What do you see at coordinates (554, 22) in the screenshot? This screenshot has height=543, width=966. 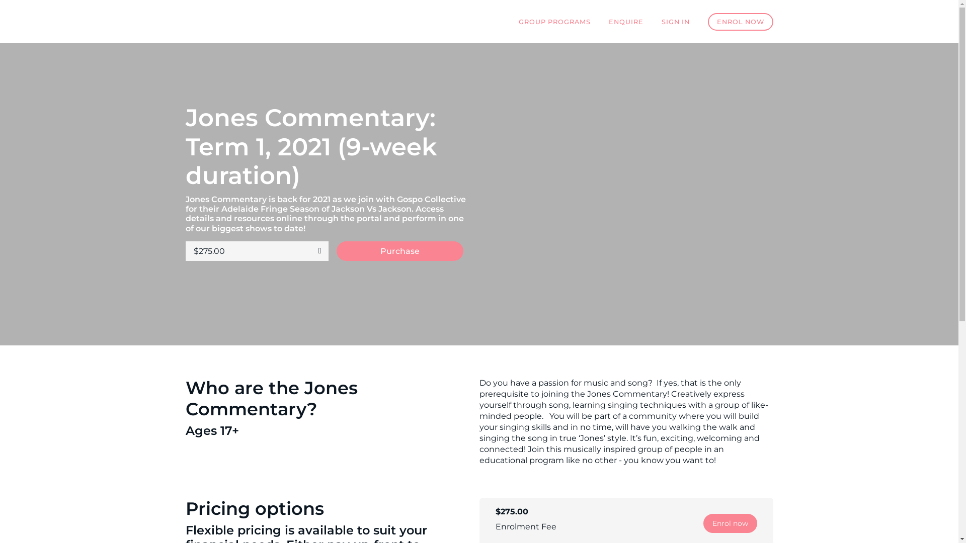 I see `GROUP PROGRAMS` at bounding box center [554, 22].